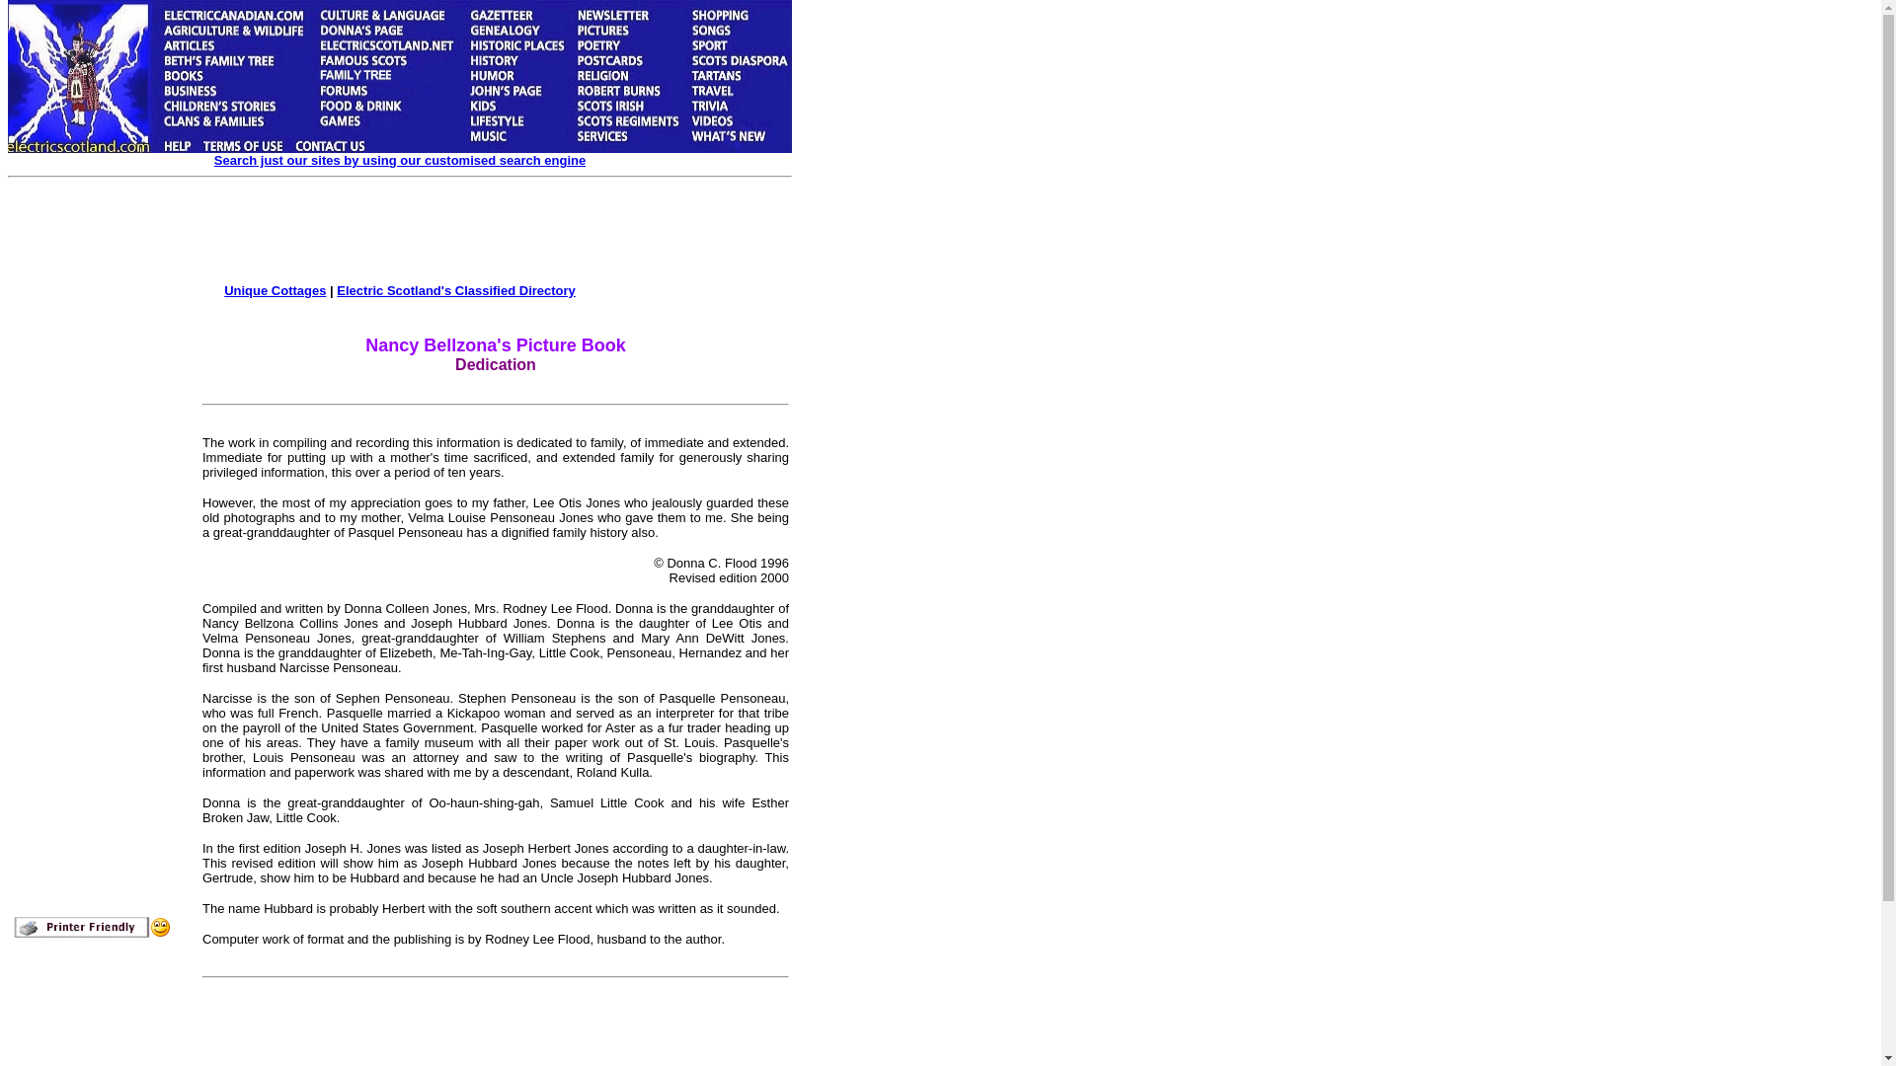 This screenshot has width=1896, height=1066. I want to click on Search just our sites by using our customised search engine, so click(399, 160).